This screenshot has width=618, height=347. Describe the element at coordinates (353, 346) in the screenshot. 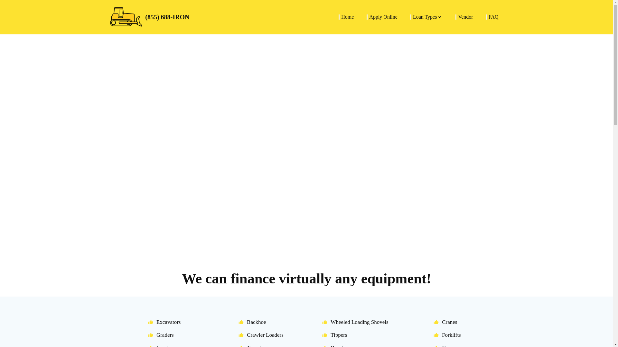

I see `Dumbers` at that location.